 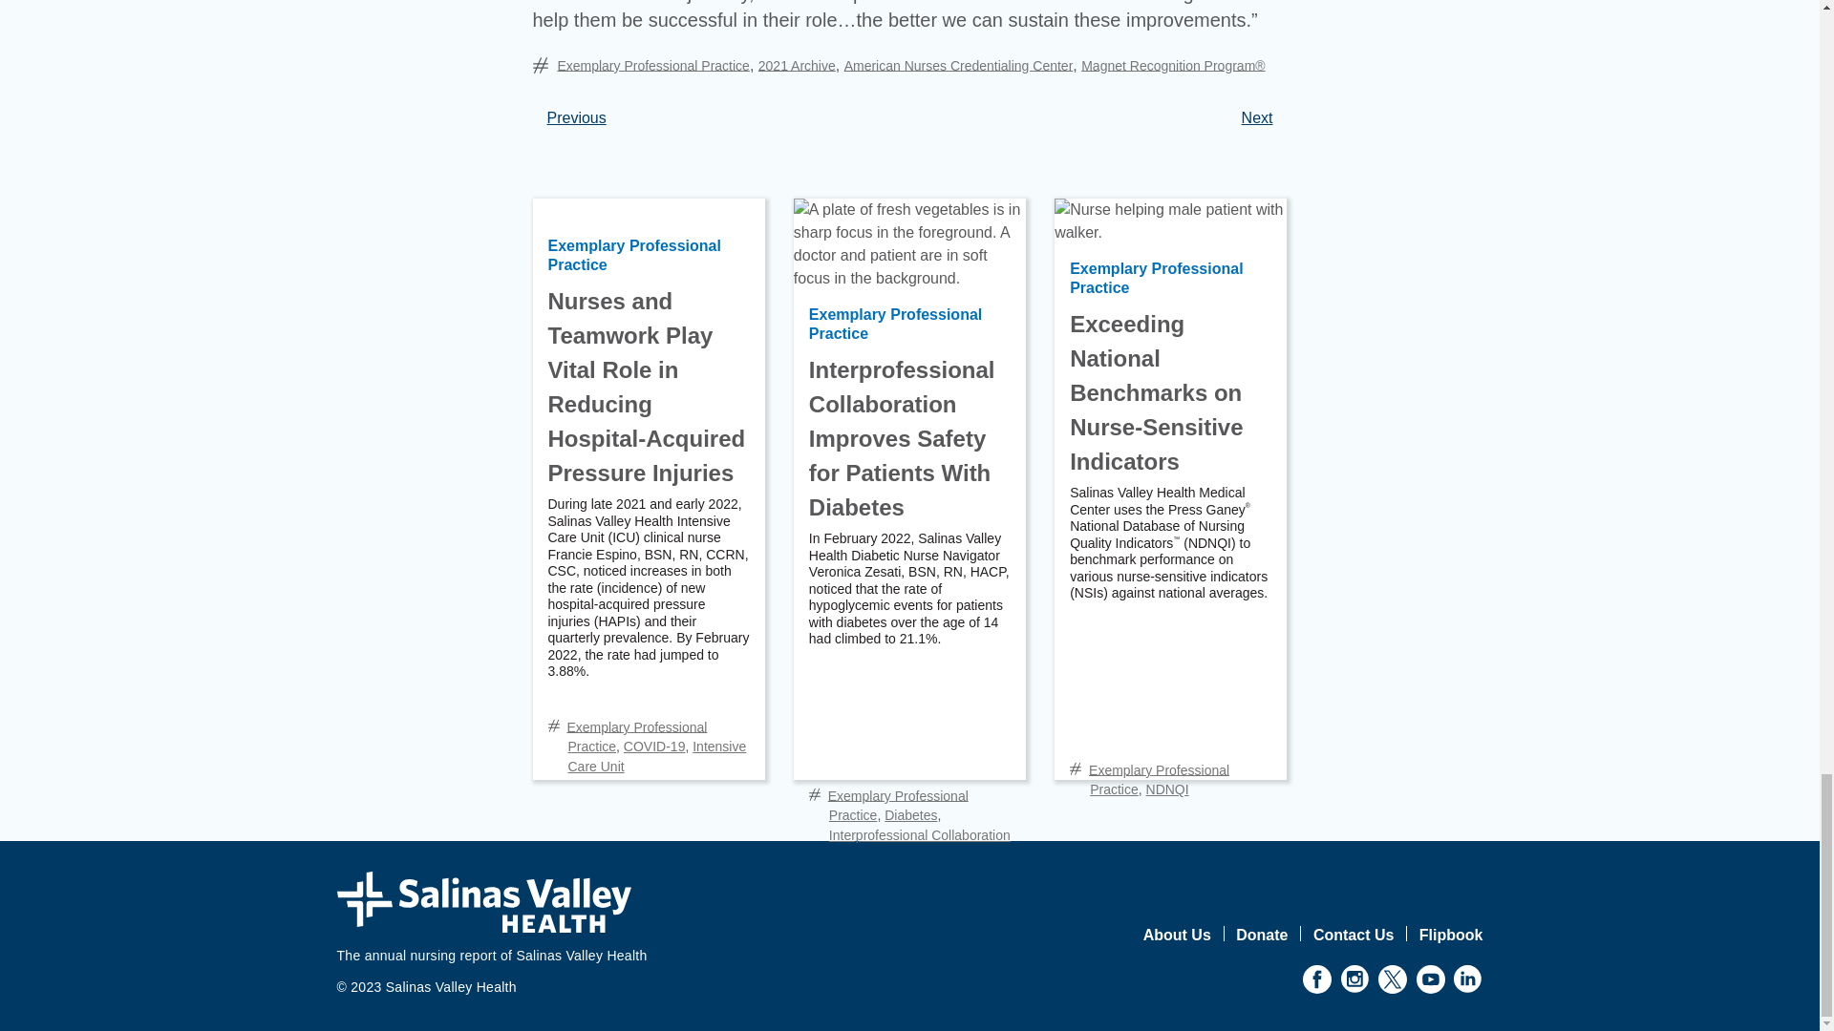 What do you see at coordinates (654, 747) in the screenshot?
I see `COVID-19` at bounding box center [654, 747].